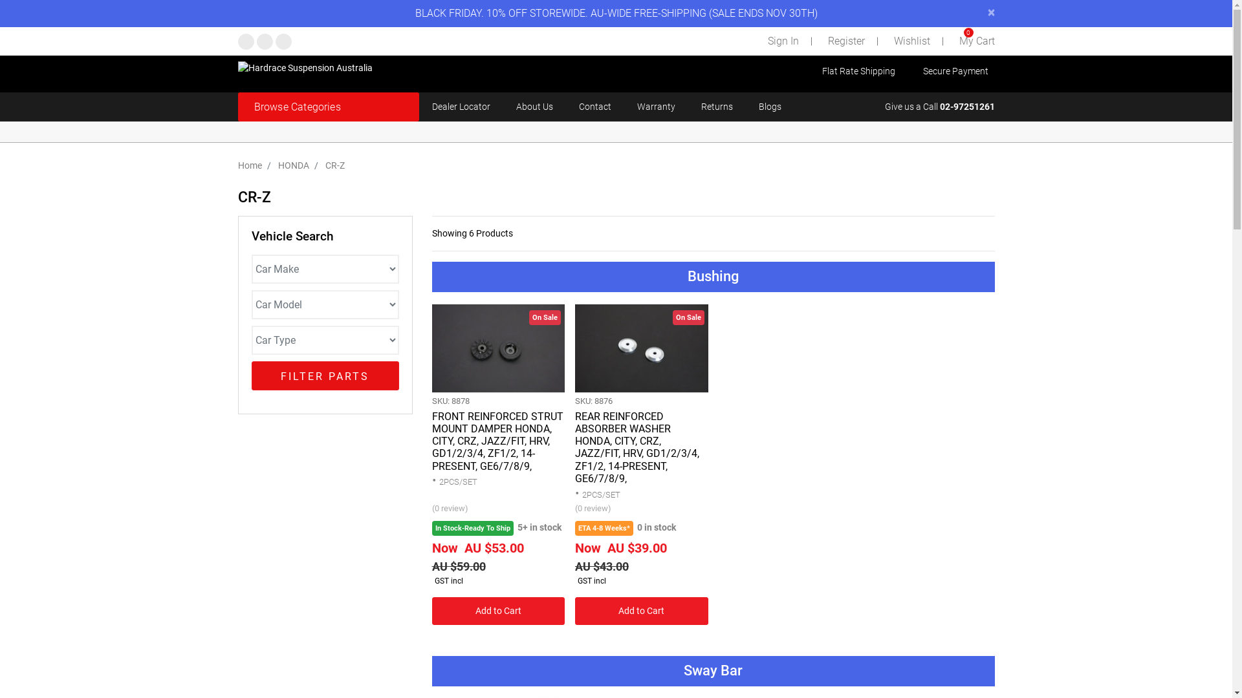  What do you see at coordinates (334, 165) in the screenshot?
I see `CR-Z` at bounding box center [334, 165].